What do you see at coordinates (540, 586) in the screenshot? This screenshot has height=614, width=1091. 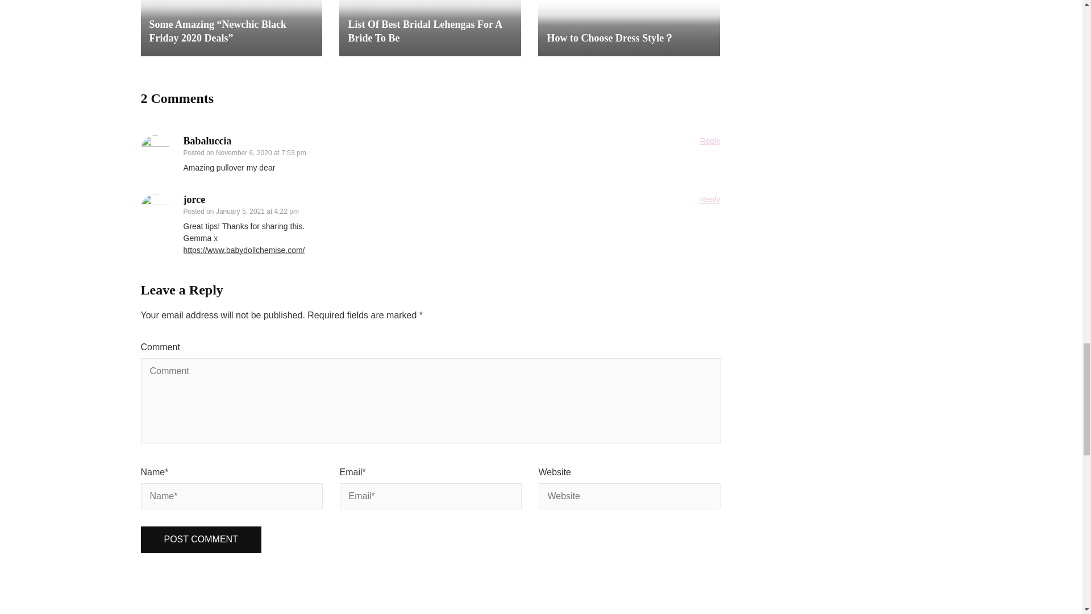 I see `Advertisement` at bounding box center [540, 586].